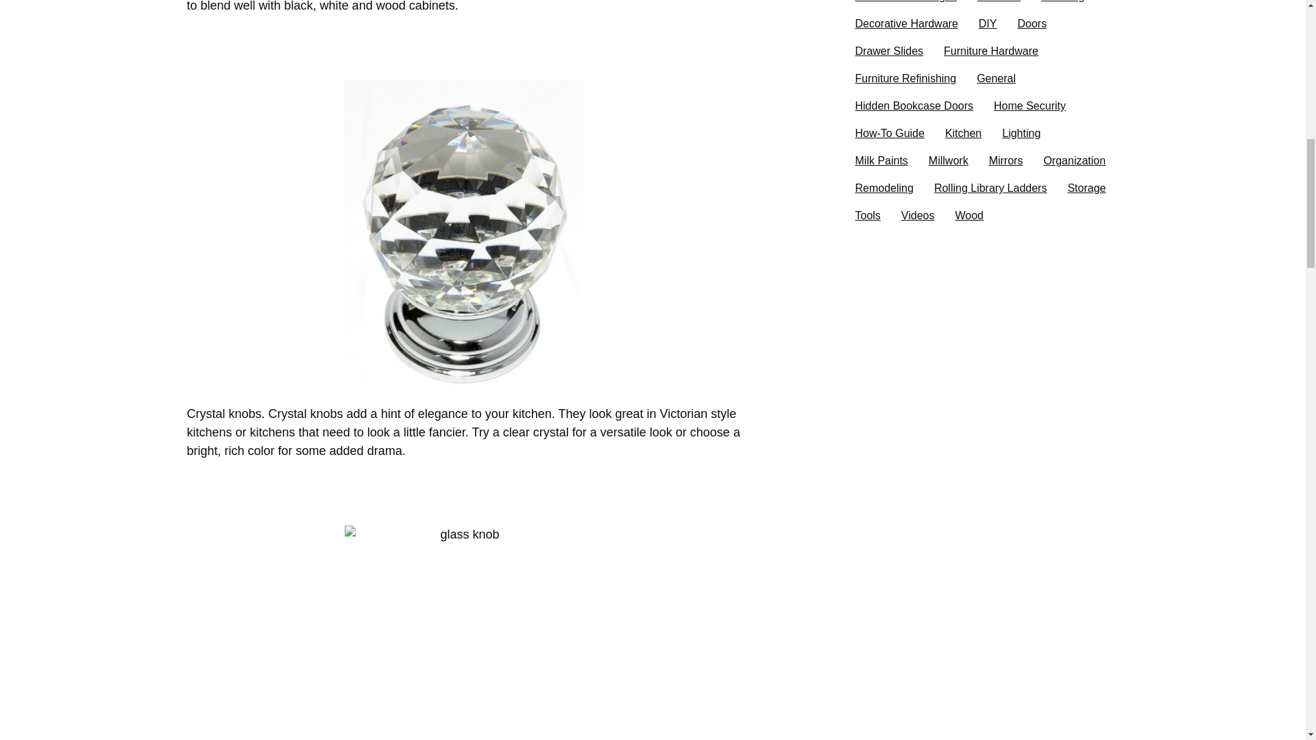 This screenshot has height=740, width=1316. Describe the element at coordinates (988, 24) in the screenshot. I see `DIY` at that location.